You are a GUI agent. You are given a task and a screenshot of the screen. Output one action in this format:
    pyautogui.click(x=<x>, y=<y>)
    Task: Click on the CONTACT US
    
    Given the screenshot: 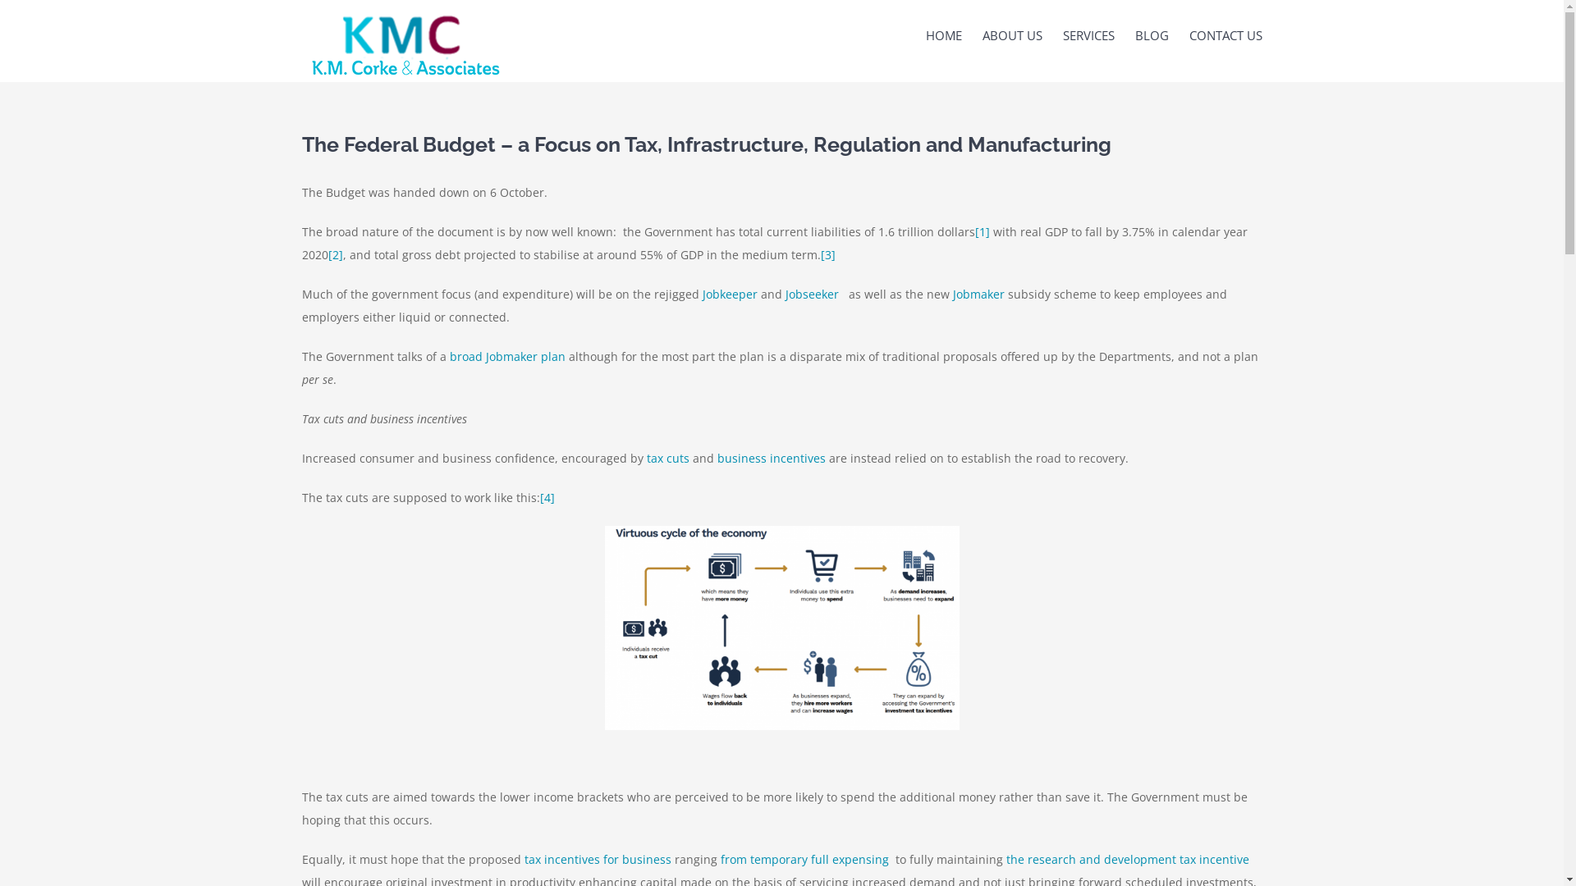 What is the action you would take?
    pyautogui.click(x=1225, y=34)
    